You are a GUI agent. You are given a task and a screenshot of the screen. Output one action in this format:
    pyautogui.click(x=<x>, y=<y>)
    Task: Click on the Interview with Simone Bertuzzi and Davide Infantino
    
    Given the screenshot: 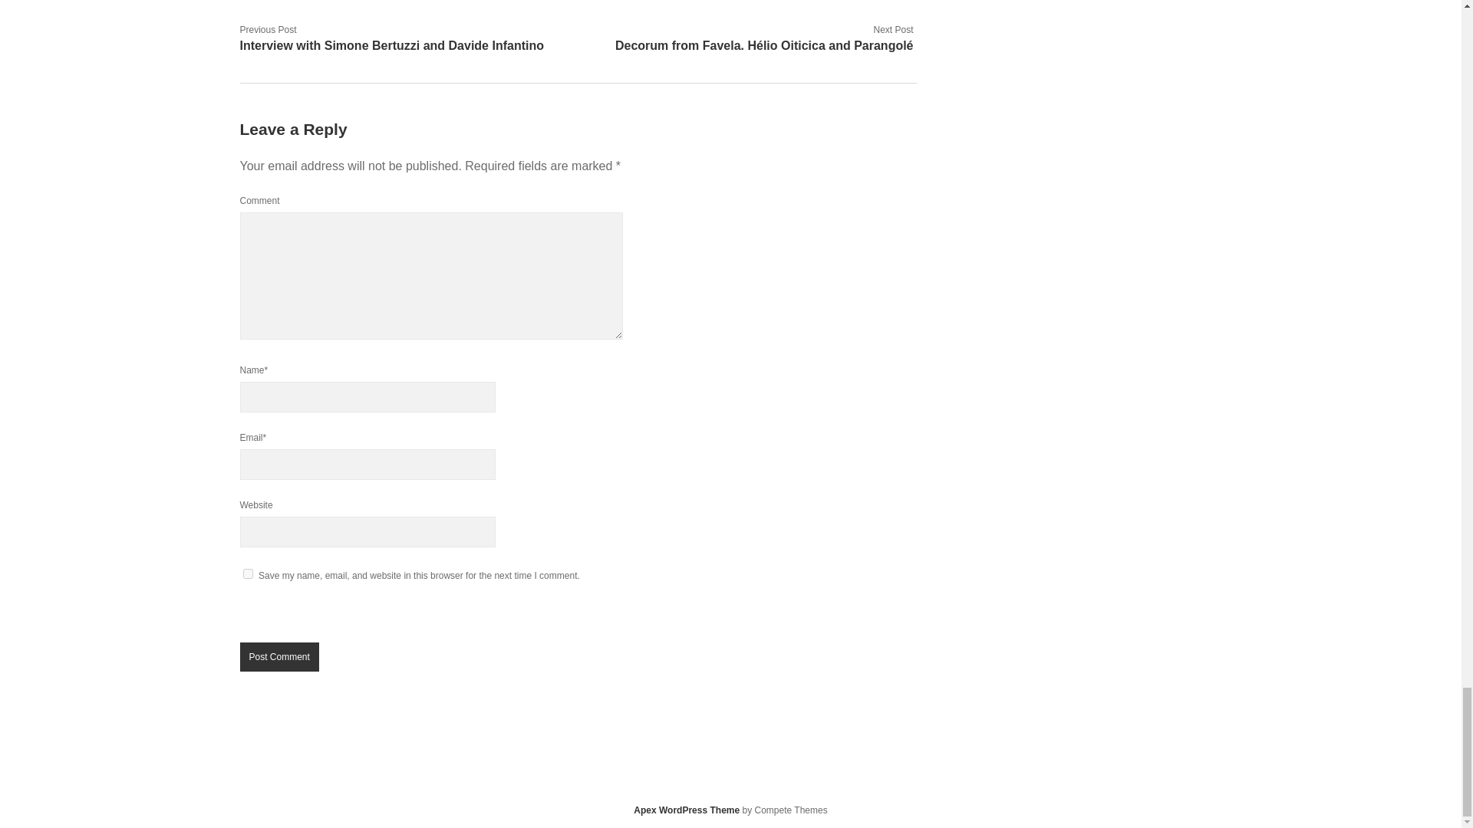 What is the action you would take?
    pyautogui.click(x=391, y=45)
    